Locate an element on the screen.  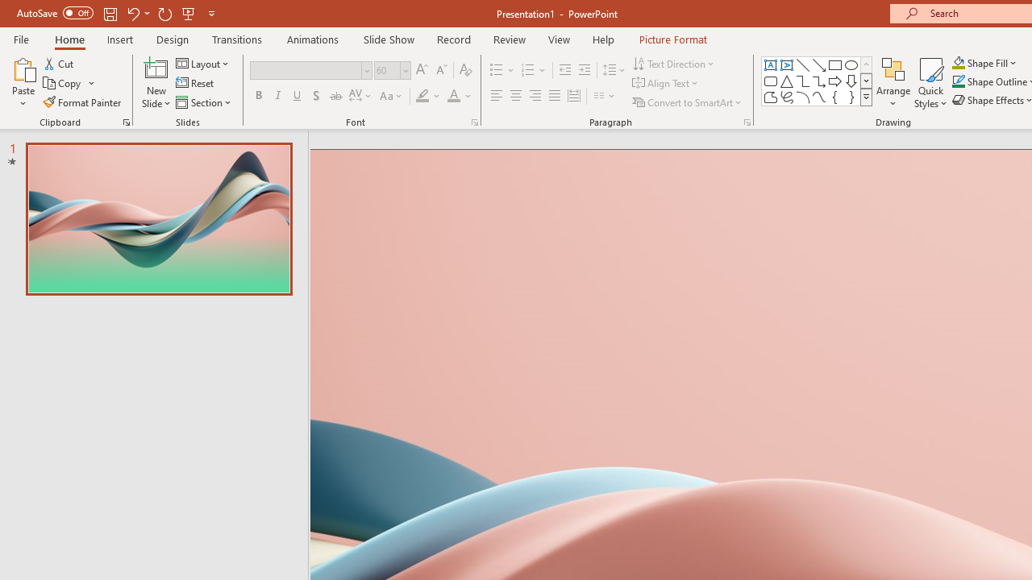
Quick Access Toolbar is located at coordinates (118, 13).